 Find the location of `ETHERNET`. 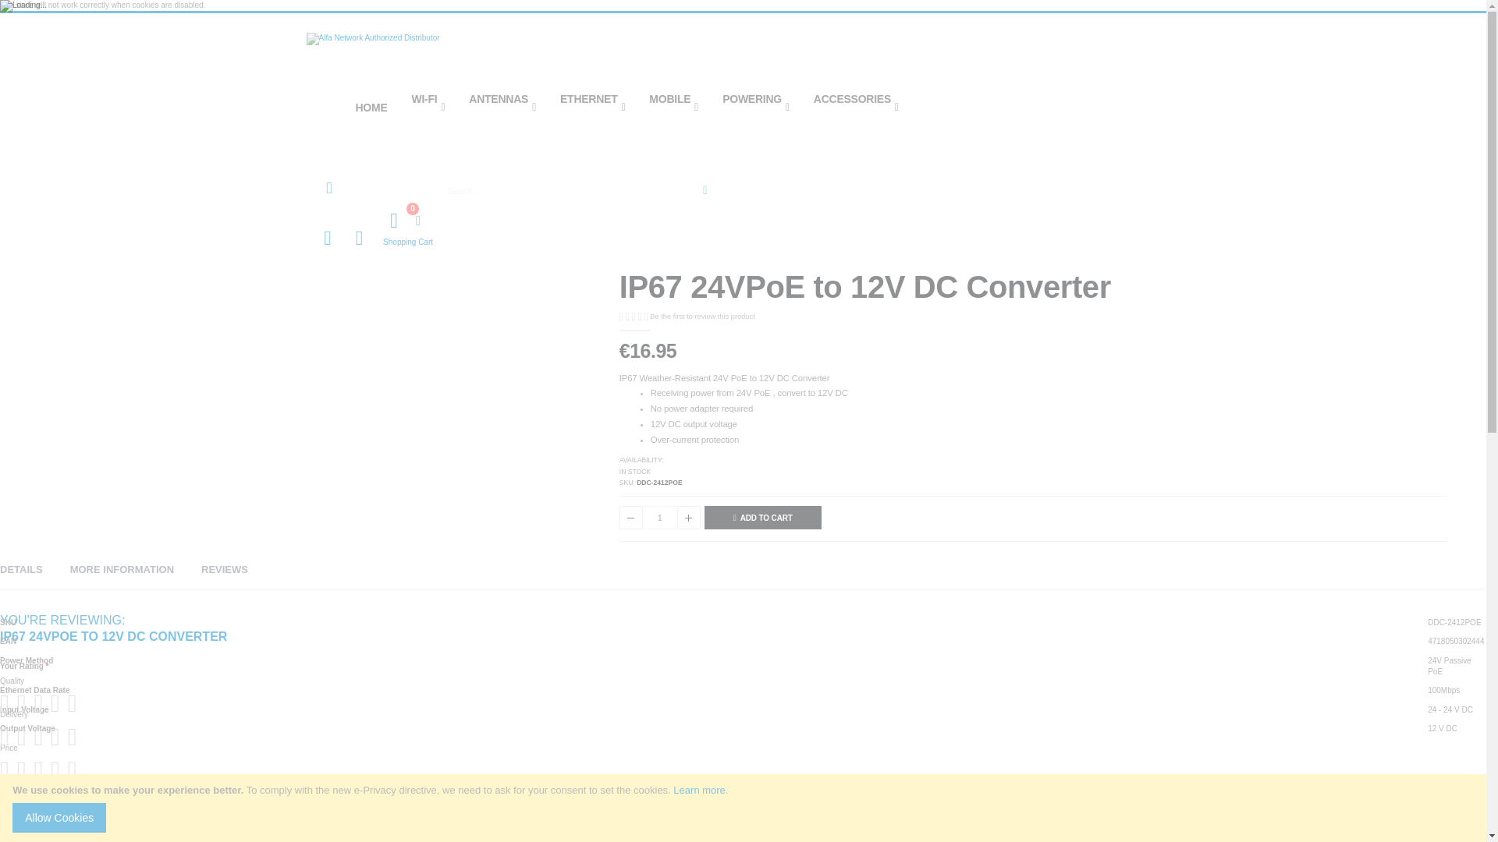

ETHERNET is located at coordinates (592, 107).